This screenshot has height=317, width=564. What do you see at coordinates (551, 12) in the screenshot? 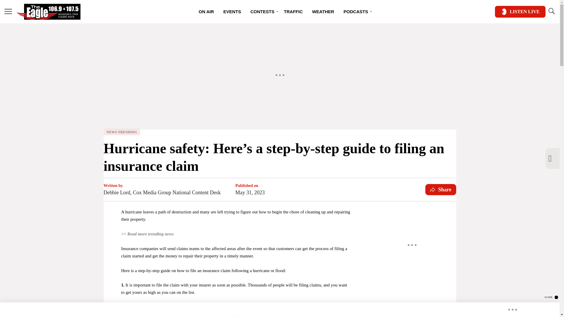
I see `TOGGLE SEARCH` at bounding box center [551, 12].